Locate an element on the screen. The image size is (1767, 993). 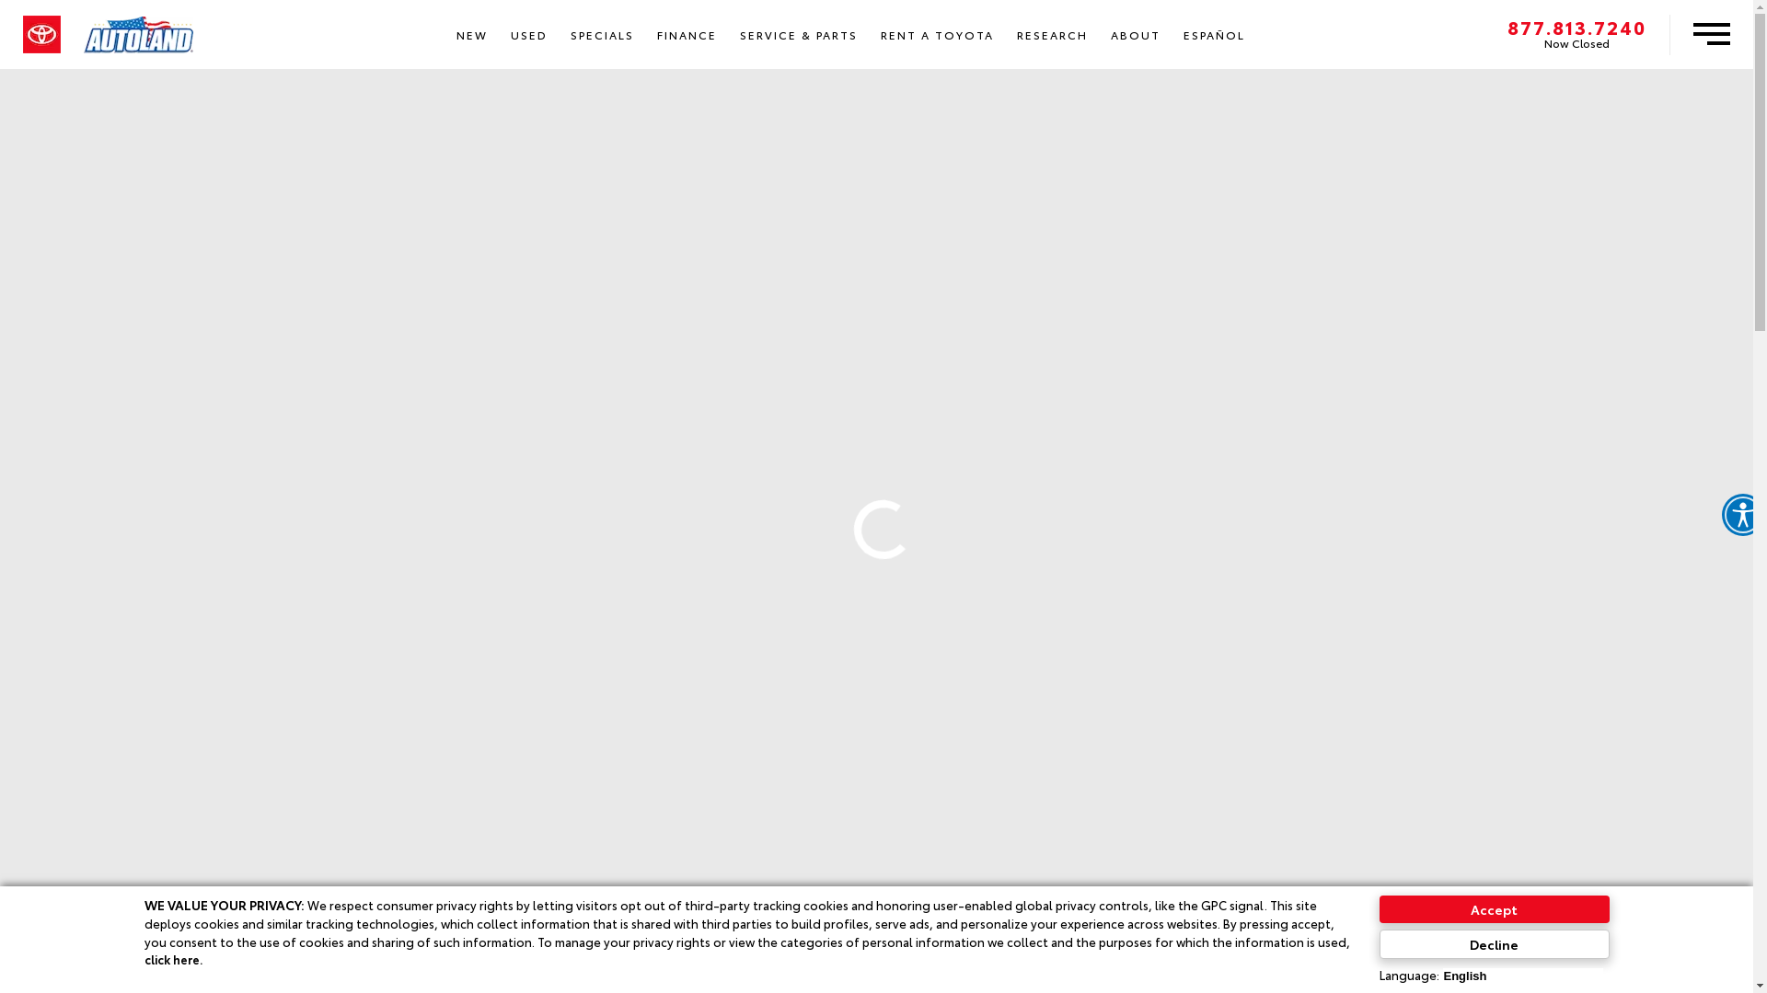
RESEARCH is located at coordinates (1052, 35).